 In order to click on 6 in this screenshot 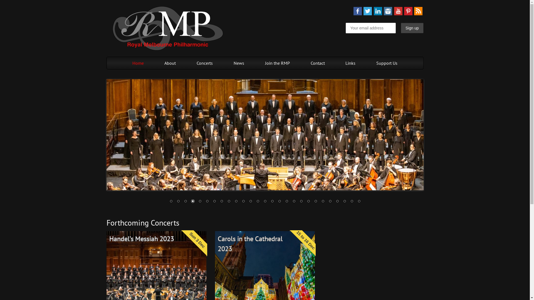, I will do `click(207, 202)`.